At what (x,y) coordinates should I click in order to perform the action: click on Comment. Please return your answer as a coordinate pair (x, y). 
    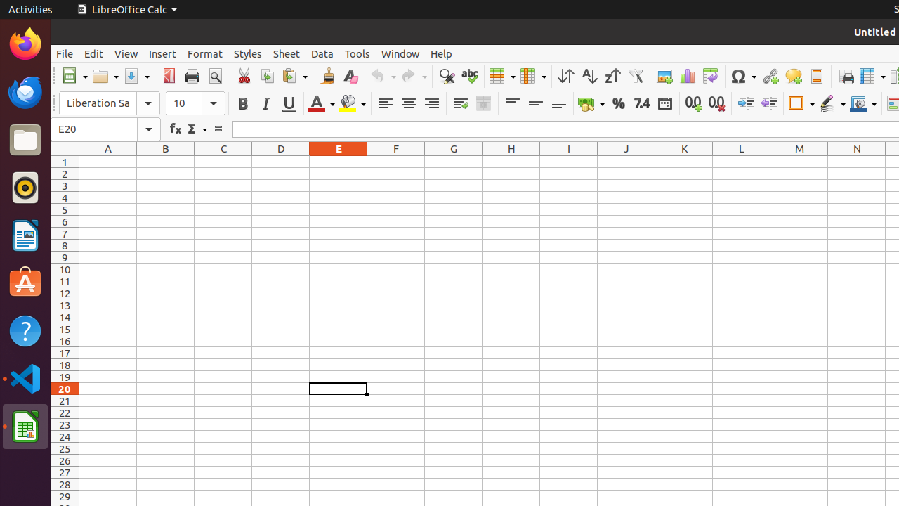
    Looking at the image, I should click on (794, 76).